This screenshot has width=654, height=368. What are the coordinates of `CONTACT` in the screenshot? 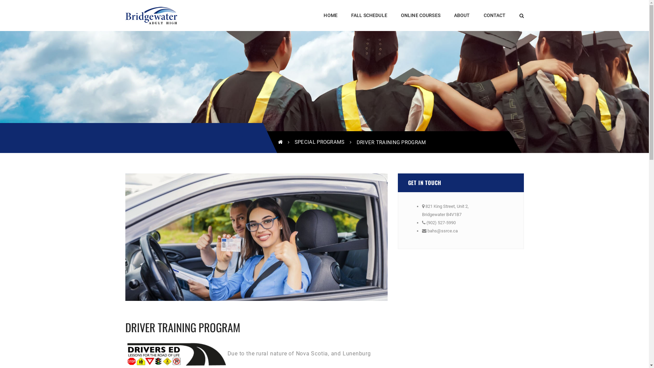 It's located at (495, 15).